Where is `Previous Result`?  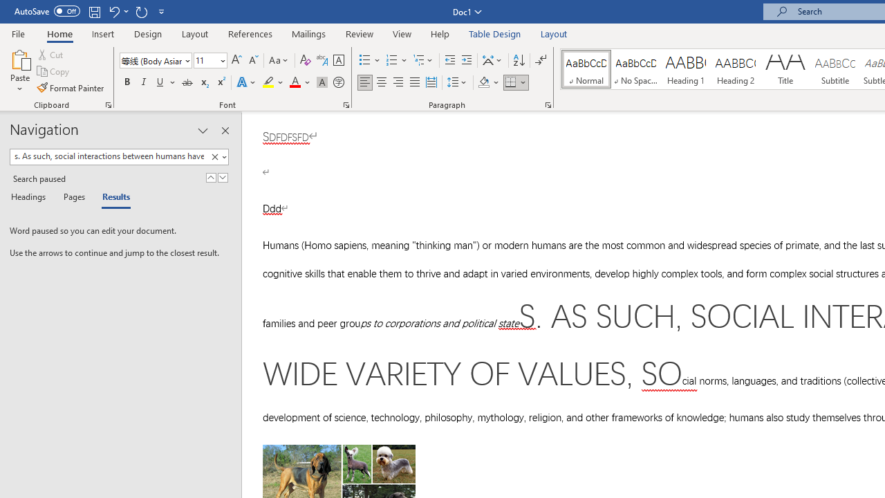
Previous Result is located at coordinates (210, 177).